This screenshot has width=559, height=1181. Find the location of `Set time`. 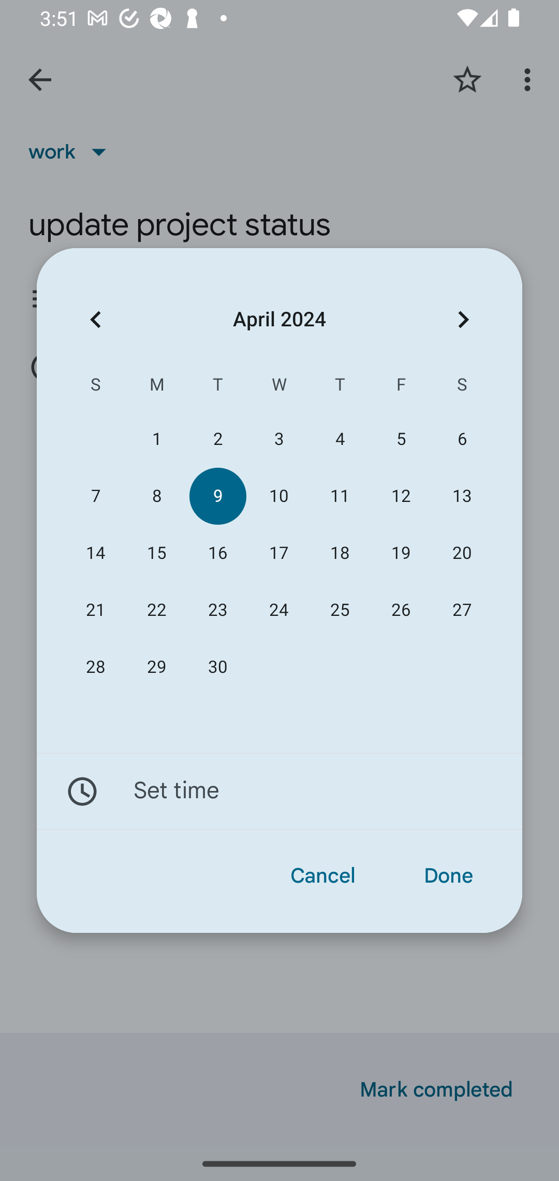

Set time is located at coordinates (279, 791).